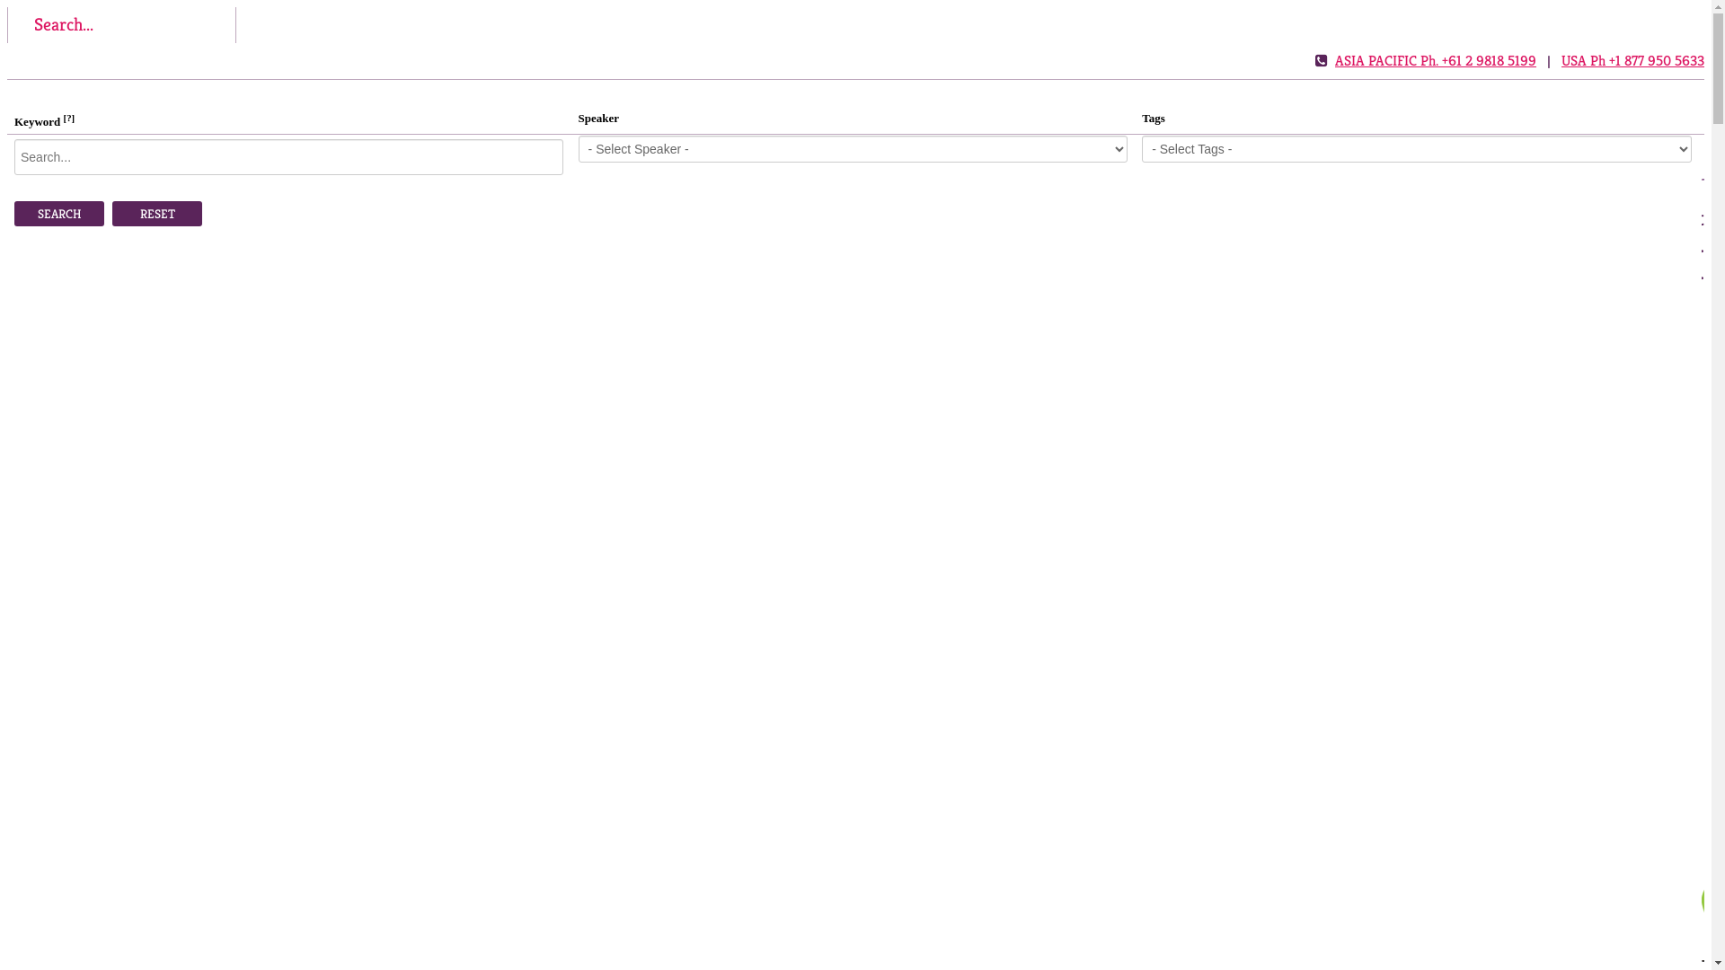 This screenshot has width=1725, height=970. Describe the element at coordinates (157, 214) in the screenshot. I see `Reset` at that location.